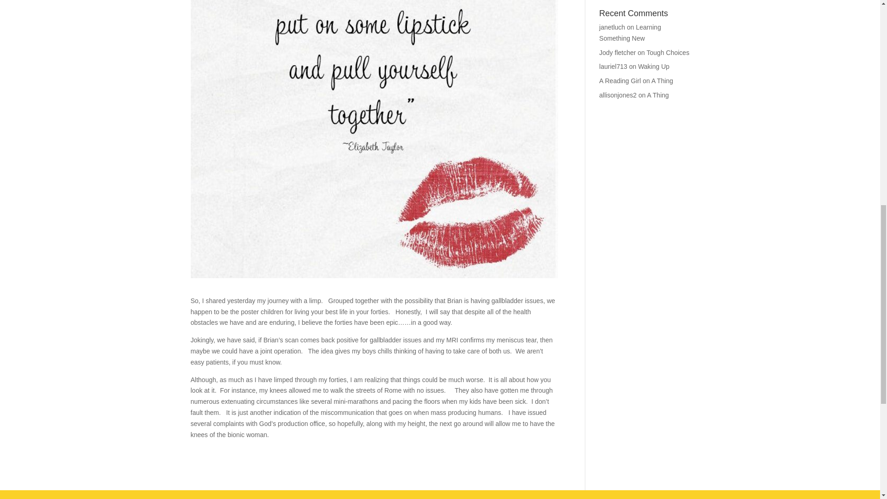  Describe the element at coordinates (662, 80) in the screenshot. I see `A Thing` at that location.